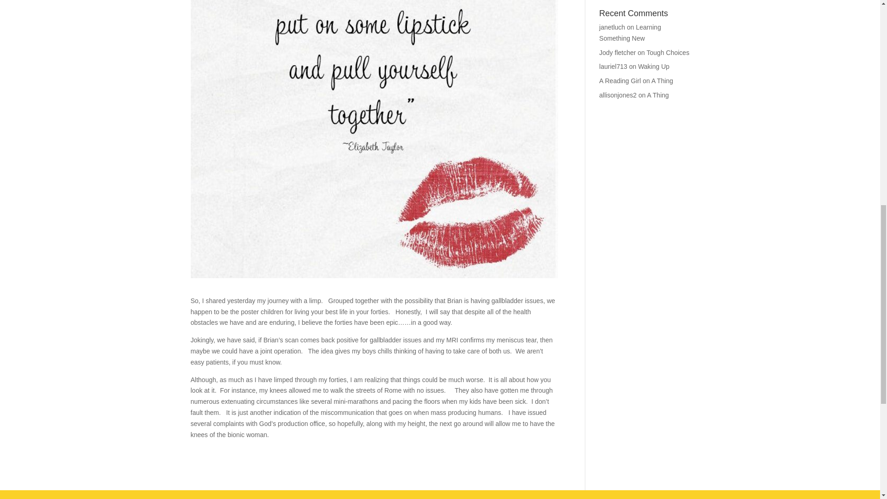  Describe the element at coordinates (662, 80) in the screenshot. I see `A Thing` at that location.